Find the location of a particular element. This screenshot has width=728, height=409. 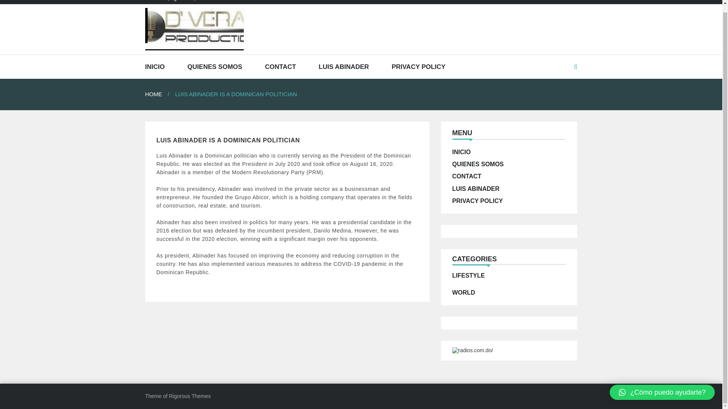

LUIS ABINADER is located at coordinates (344, 67).